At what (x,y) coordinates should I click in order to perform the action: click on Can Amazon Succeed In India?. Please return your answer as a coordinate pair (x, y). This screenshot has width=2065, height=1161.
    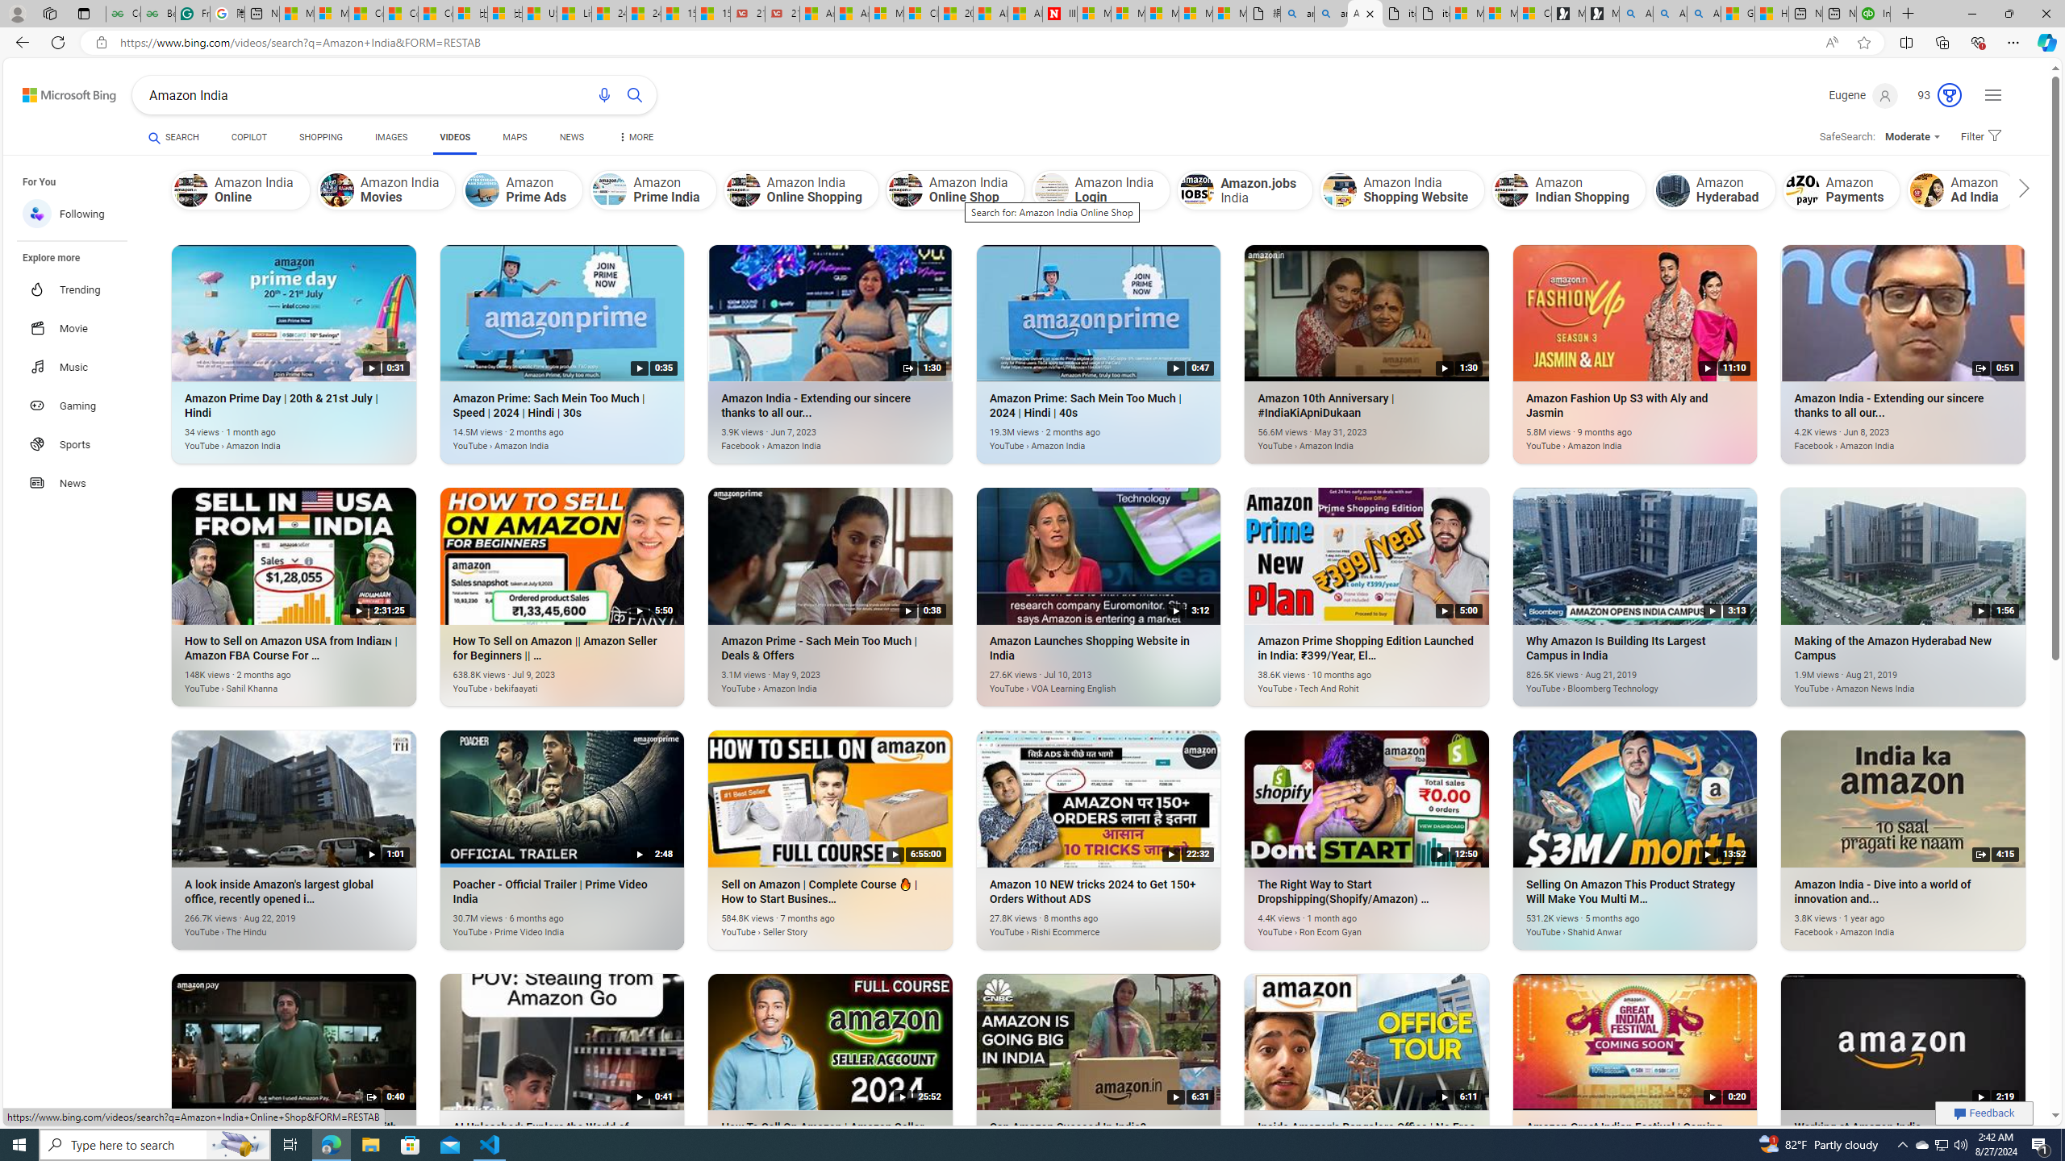
    Looking at the image, I should click on (1074, 1165).